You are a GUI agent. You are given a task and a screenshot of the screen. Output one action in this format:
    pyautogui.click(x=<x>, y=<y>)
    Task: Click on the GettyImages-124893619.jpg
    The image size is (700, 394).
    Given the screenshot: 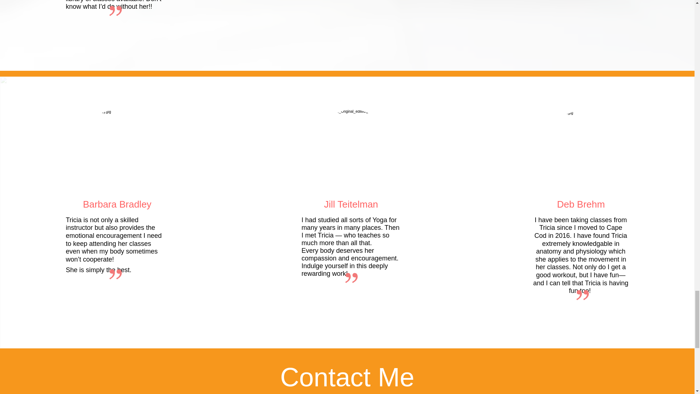 What is the action you would take?
    pyautogui.click(x=353, y=146)
    